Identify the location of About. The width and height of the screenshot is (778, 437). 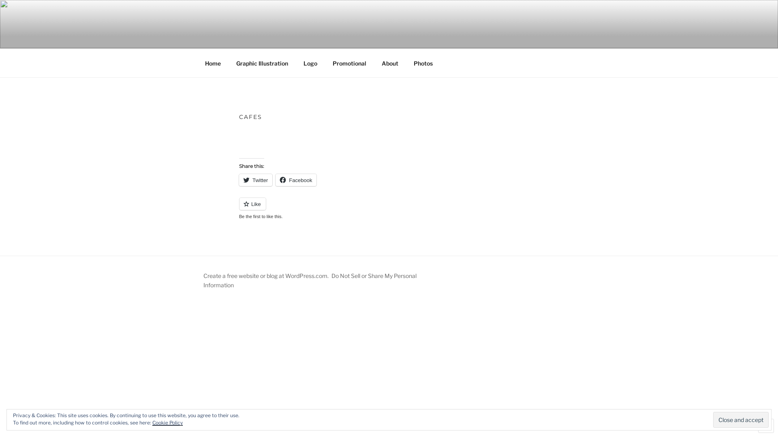
(390, 63).